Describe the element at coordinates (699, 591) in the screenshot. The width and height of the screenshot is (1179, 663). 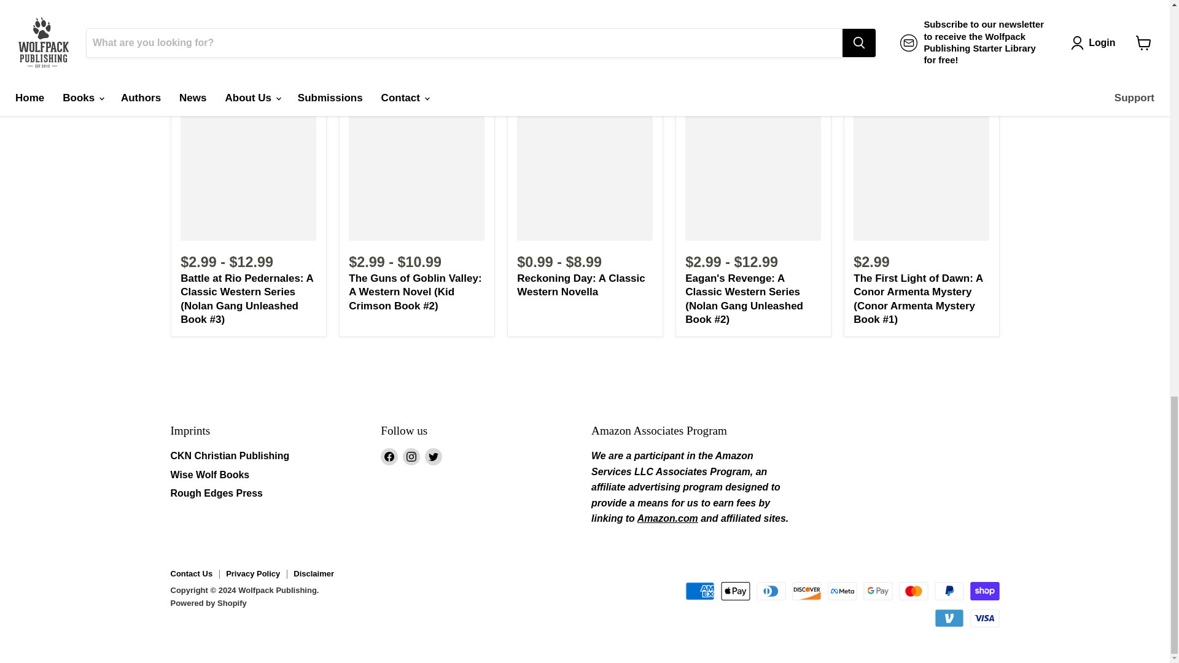
I see `American Express` at that location.